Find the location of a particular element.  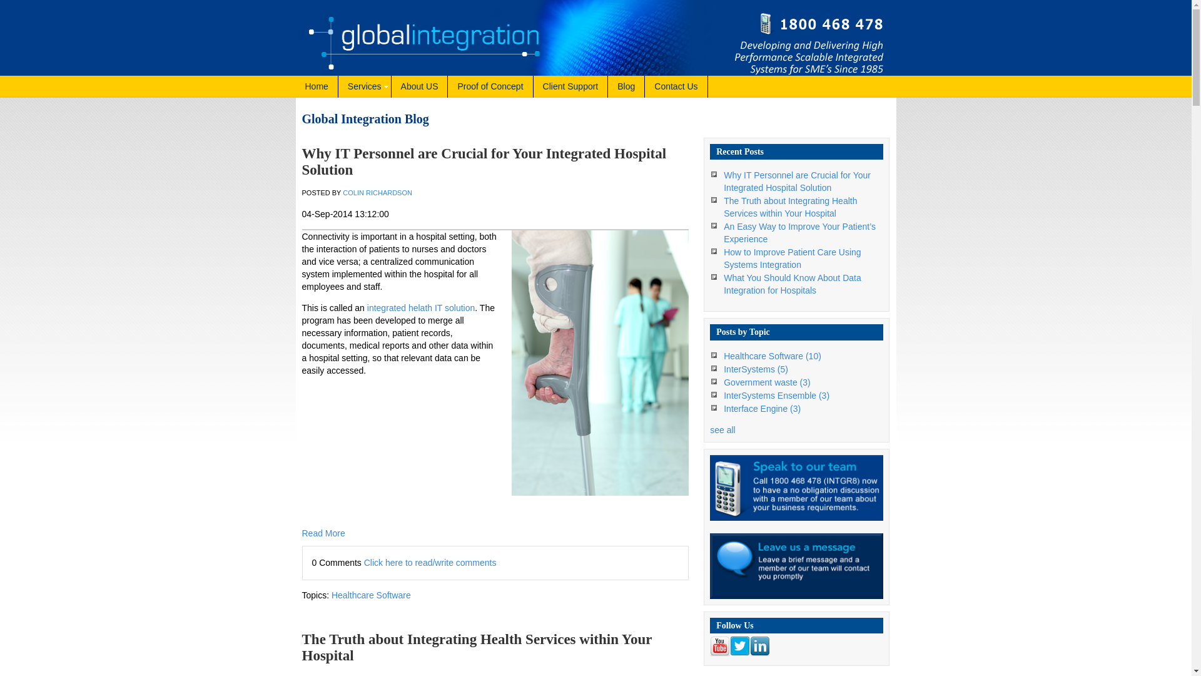

Proof of Concept is located at coordinates (490, 86).